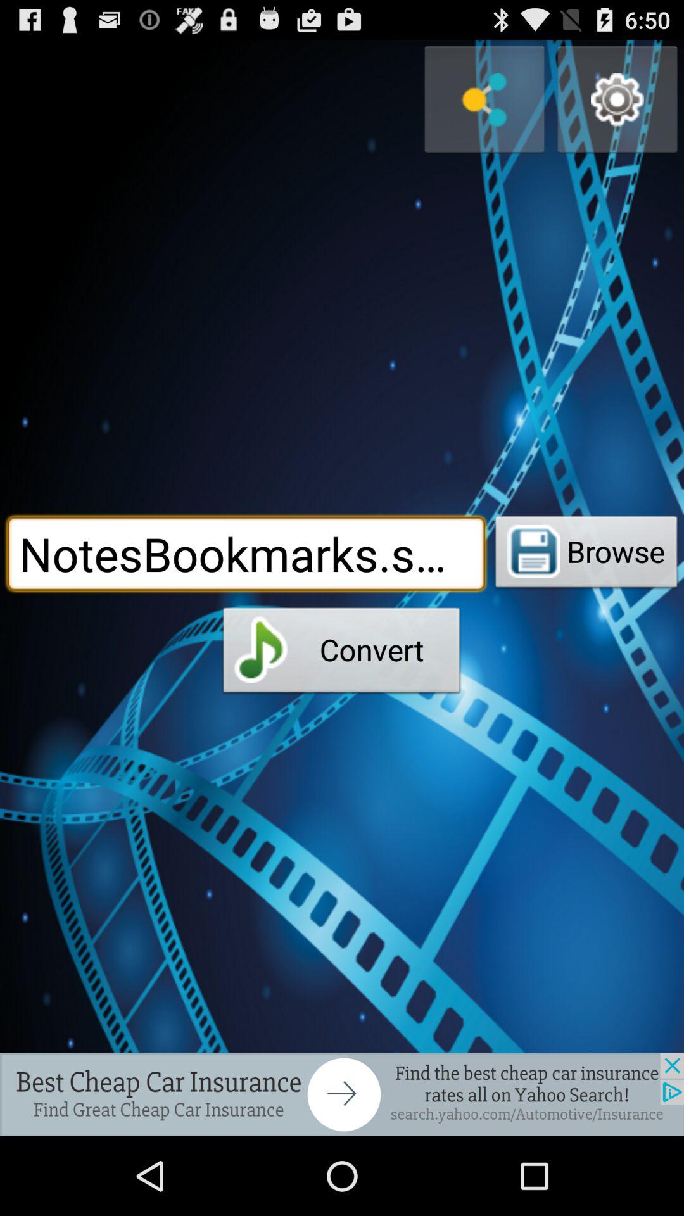 This screenshot has width=684, height=1216. What do you see at coordinates (342, 1094) in the screenshot?
I see `advertisement` at bounding box center [342, 1094].